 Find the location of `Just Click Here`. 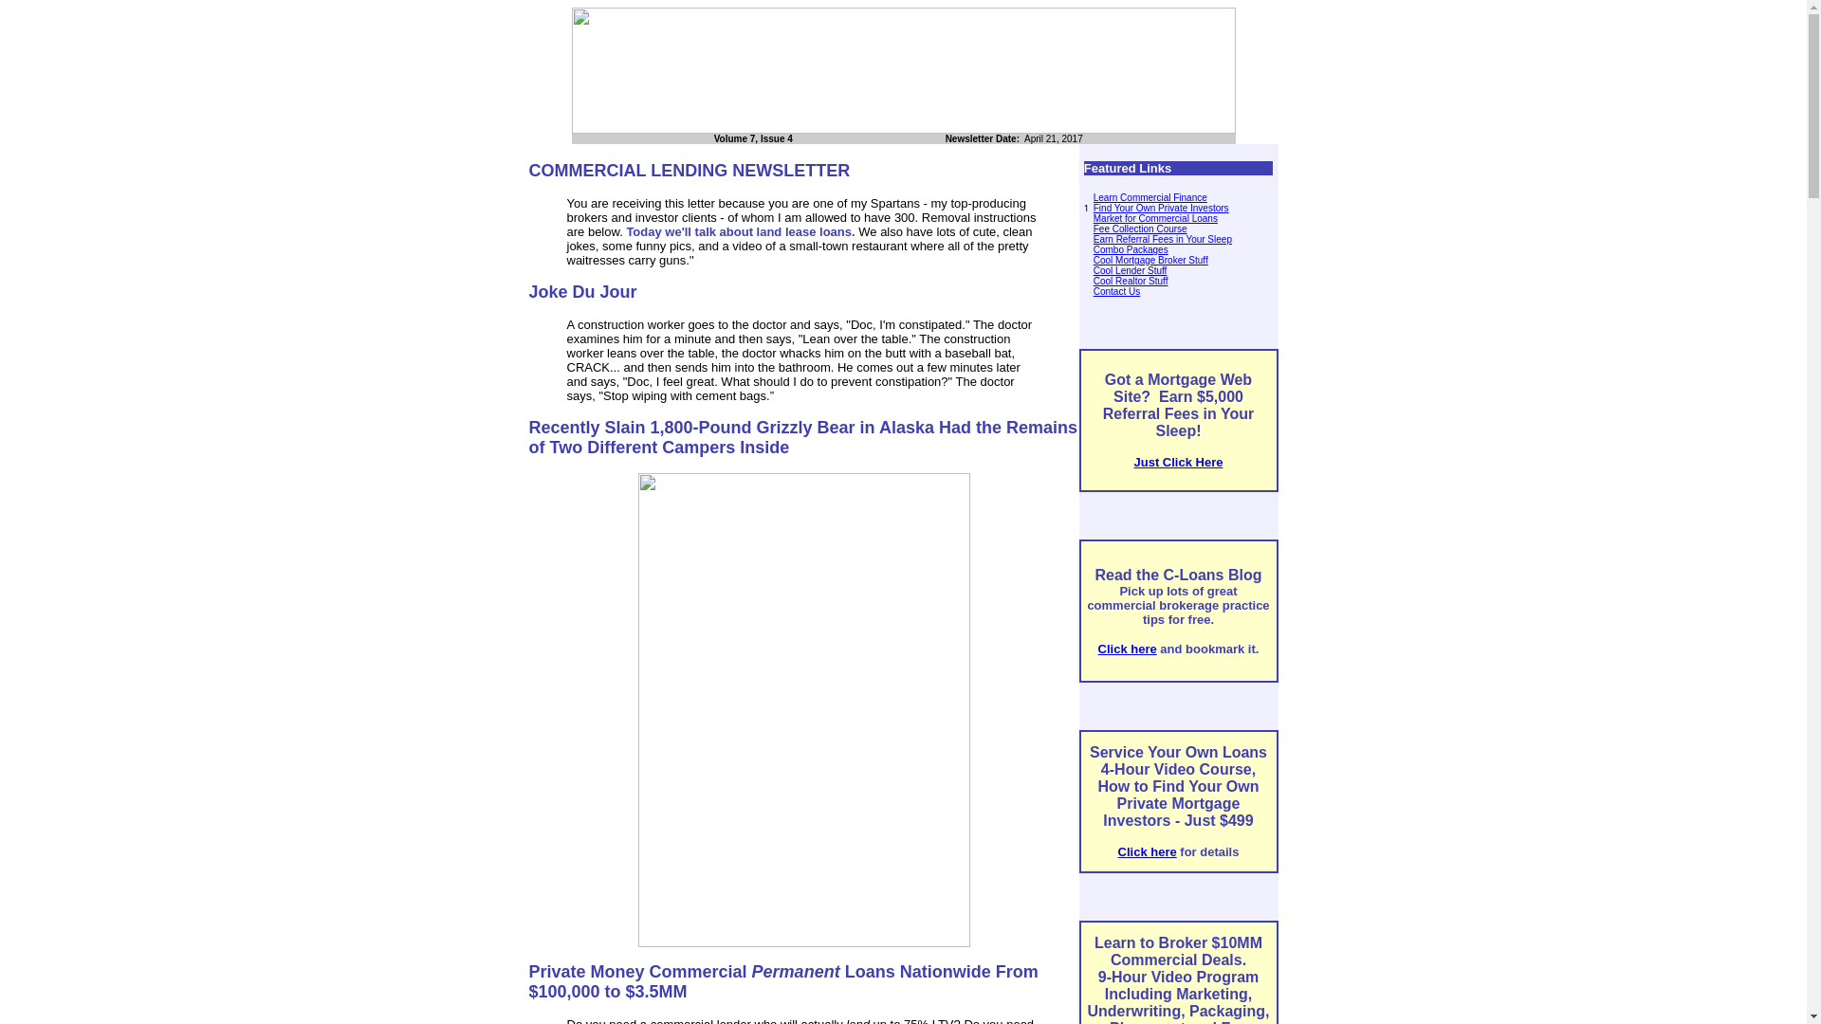

Just Click Here is located at coordinates (1179, 461).